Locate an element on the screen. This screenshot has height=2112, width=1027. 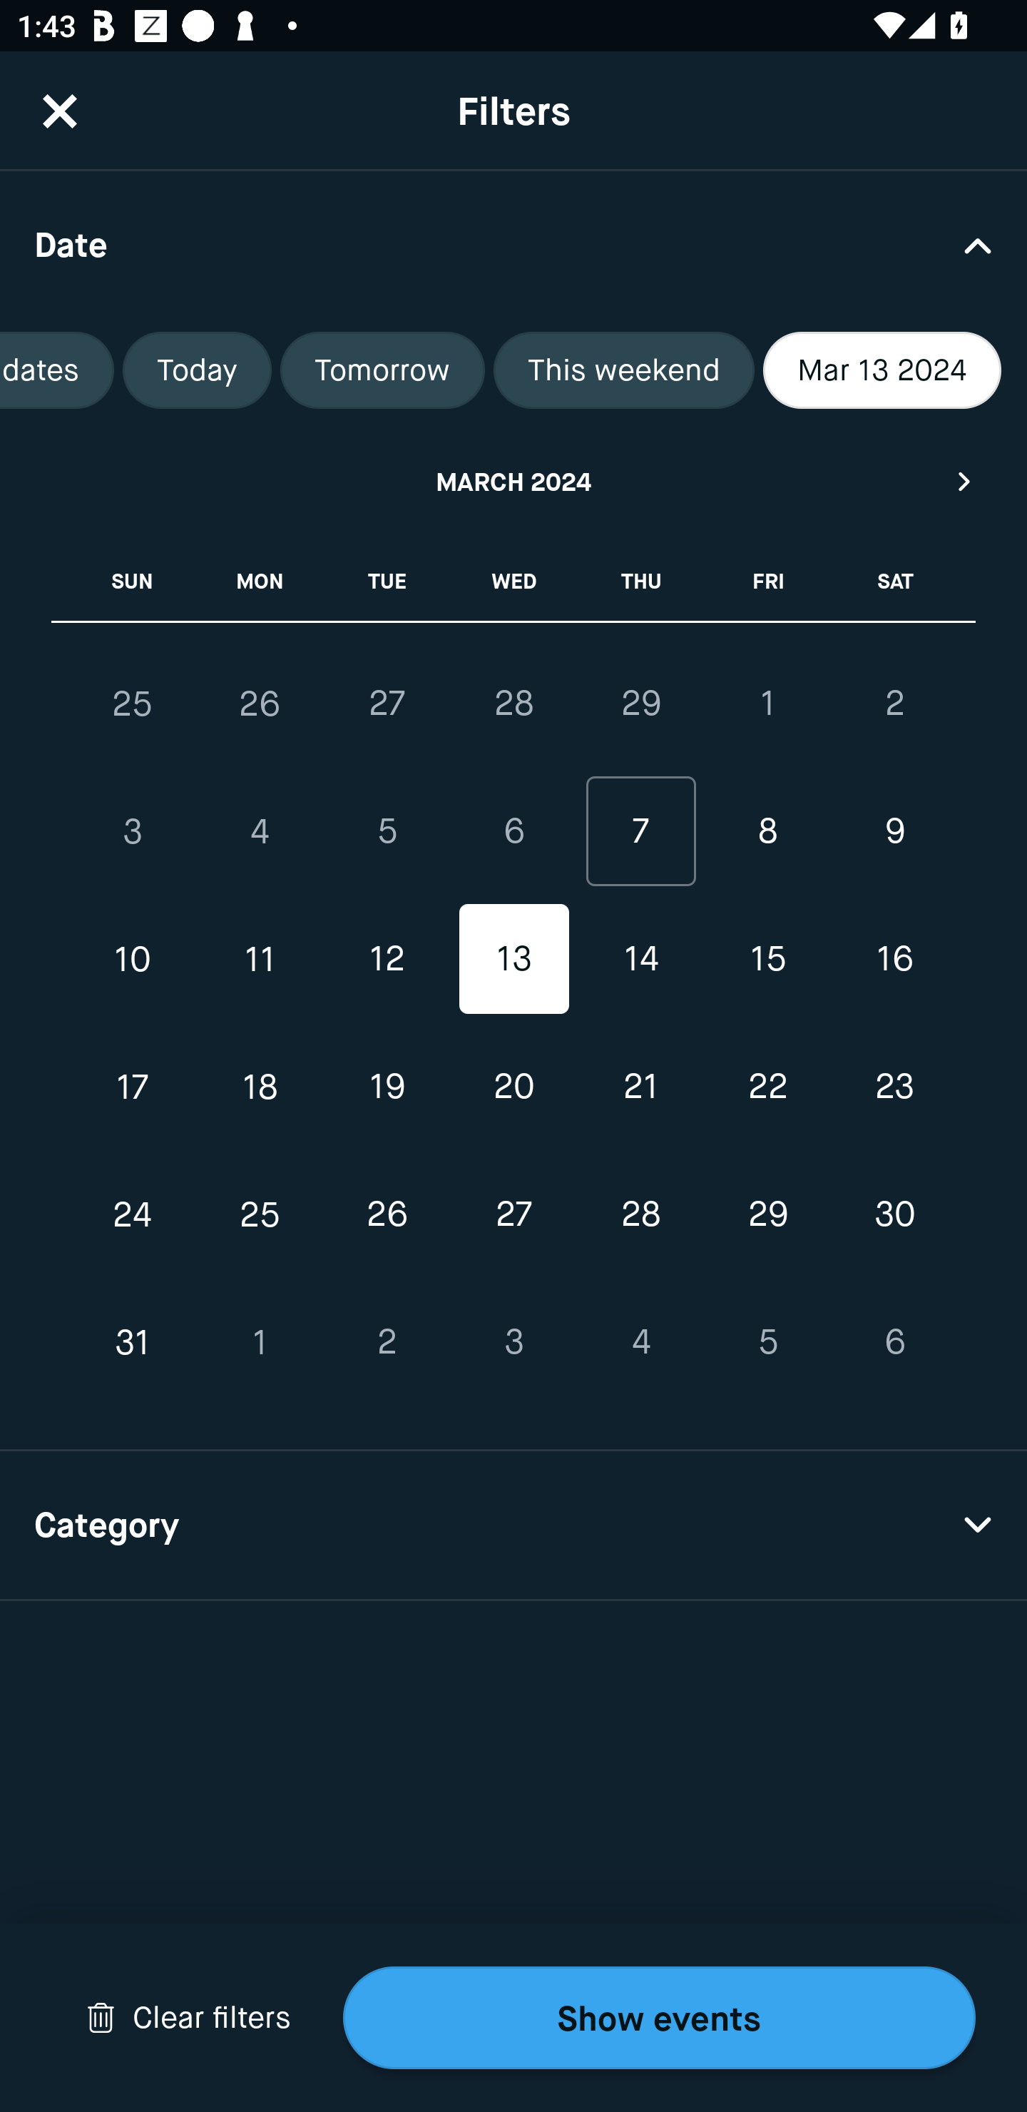
12 is located at coordinates (387, 959).